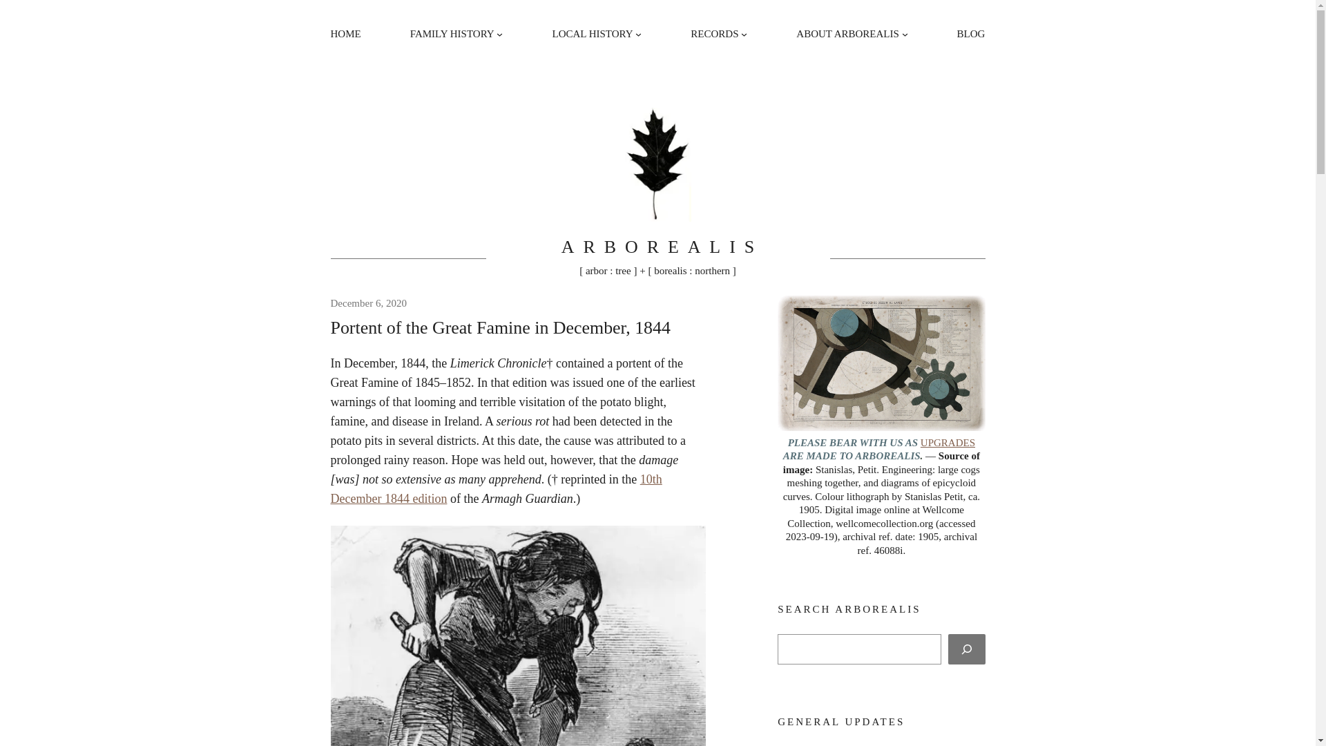 The image size is (1326, 746). What do you see at coordinates (345, 35) in the screenshot?
I see `HOME` at bounding box center [345, 35].